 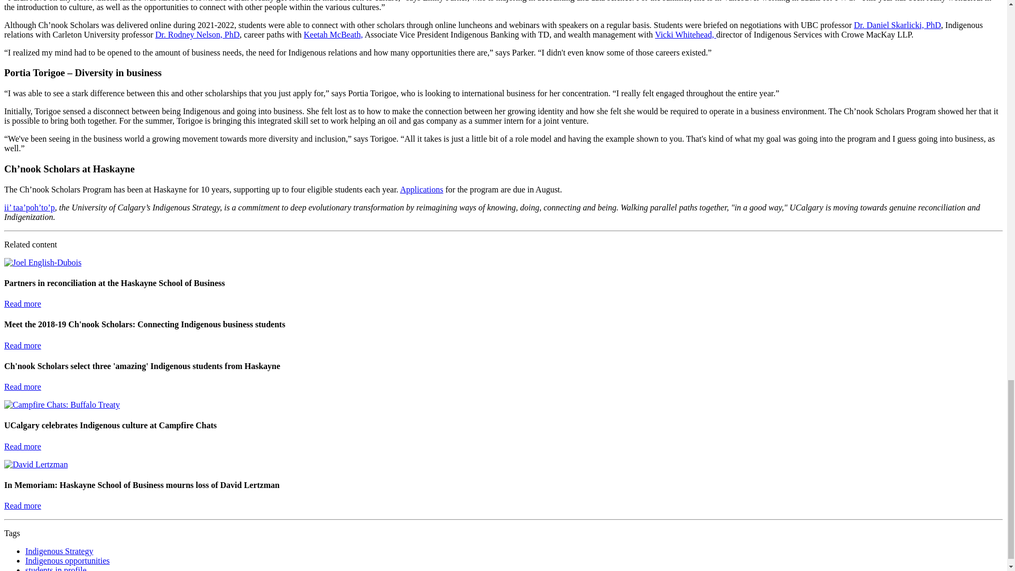 What do you see at coordinates (22, 446) in the screenshot?
I see `UCalgary celebrates Indigenous culture at Campfire Chats` at bounding box center [22, 446].